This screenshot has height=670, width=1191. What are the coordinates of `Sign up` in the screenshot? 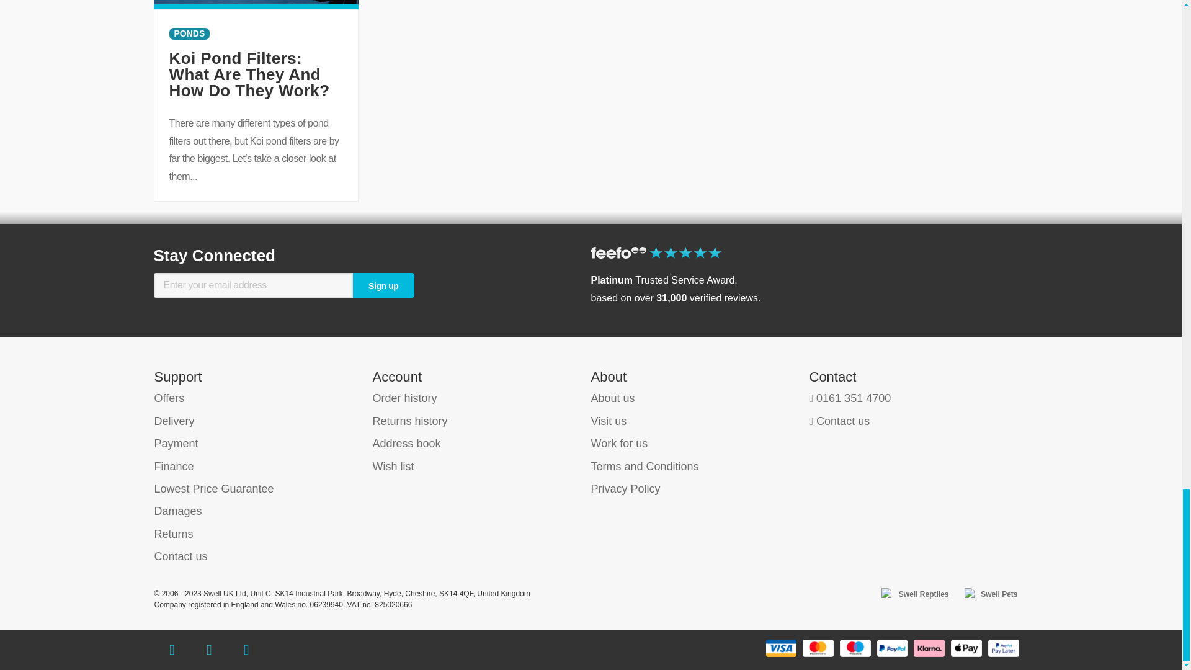 It's located at (383, 285).